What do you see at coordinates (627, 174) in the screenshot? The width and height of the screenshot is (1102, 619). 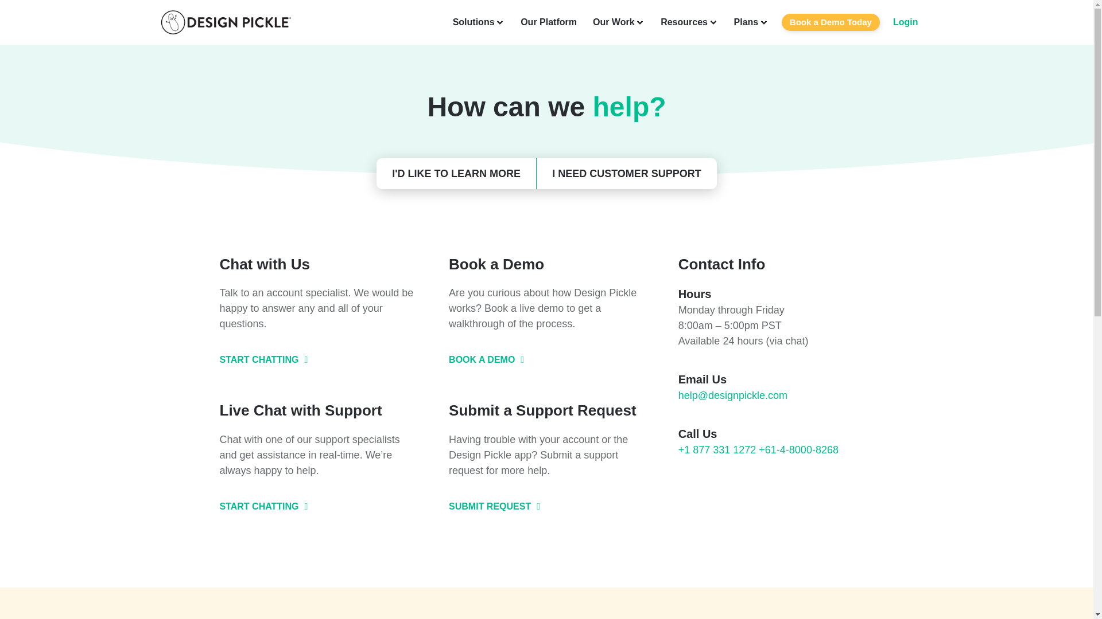 I see `I NEED CUSTOMER SUPPORT` at bounding box center [627, 174].